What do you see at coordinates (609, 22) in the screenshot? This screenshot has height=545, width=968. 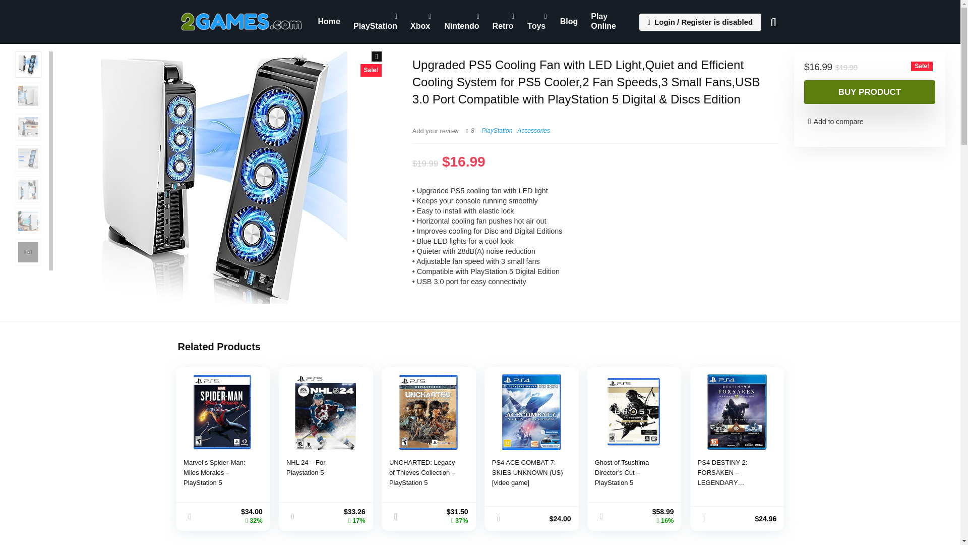 I see `Play Online` at bounding box center [609, 22].